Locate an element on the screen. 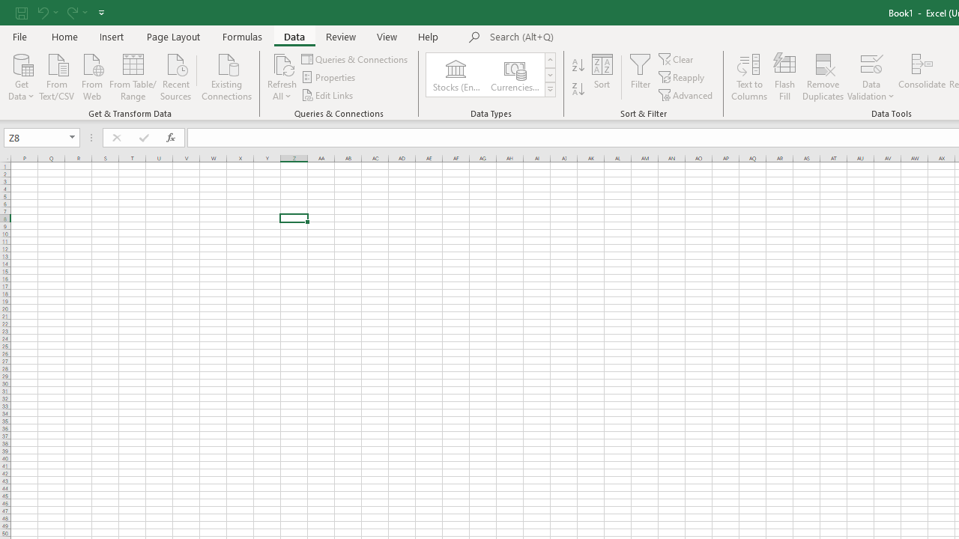 The height and width of the screenshot is (539, 959). Remove Duplicates is located at coordinates (823, 76).